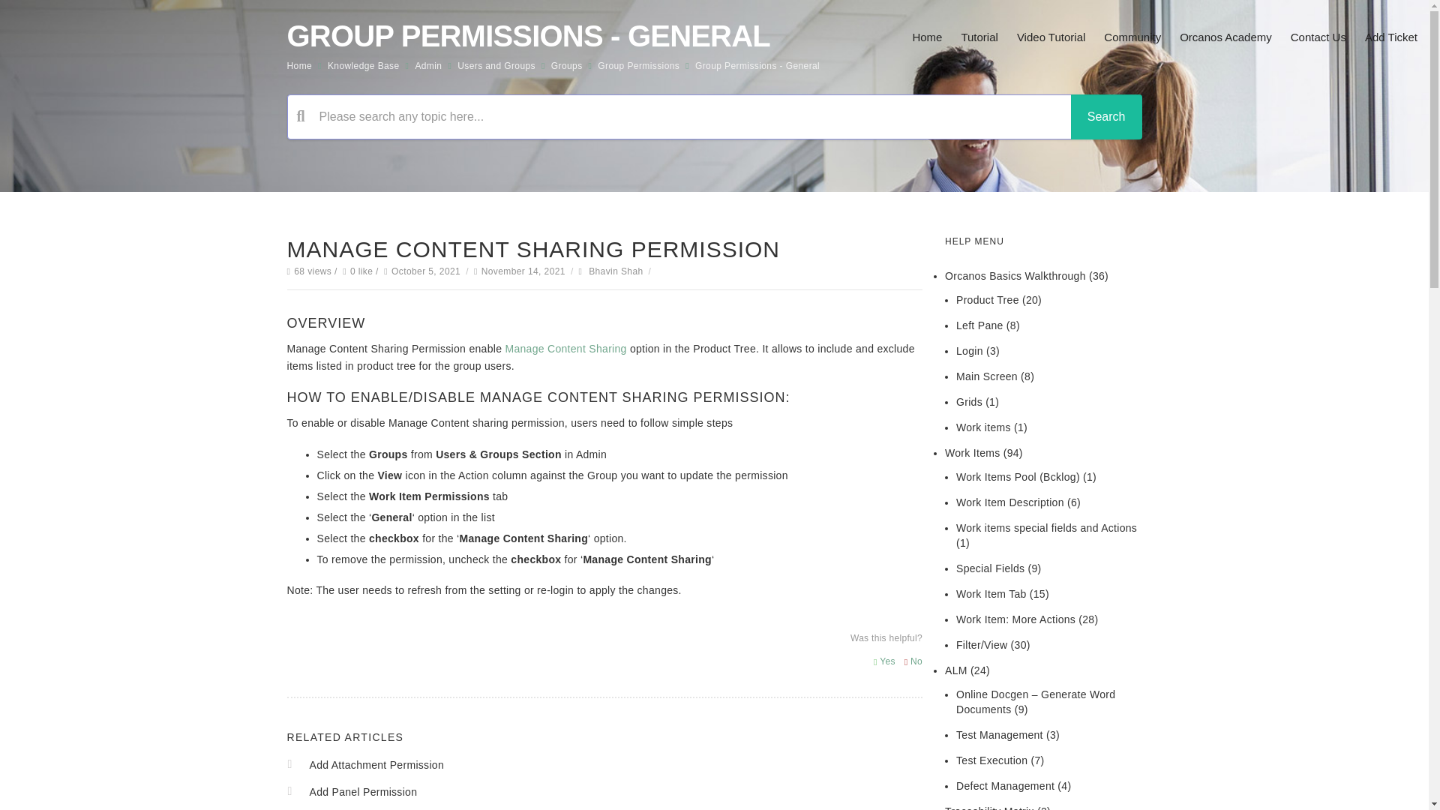  I want to click on Add Attachment Permission, so click(376, 765).